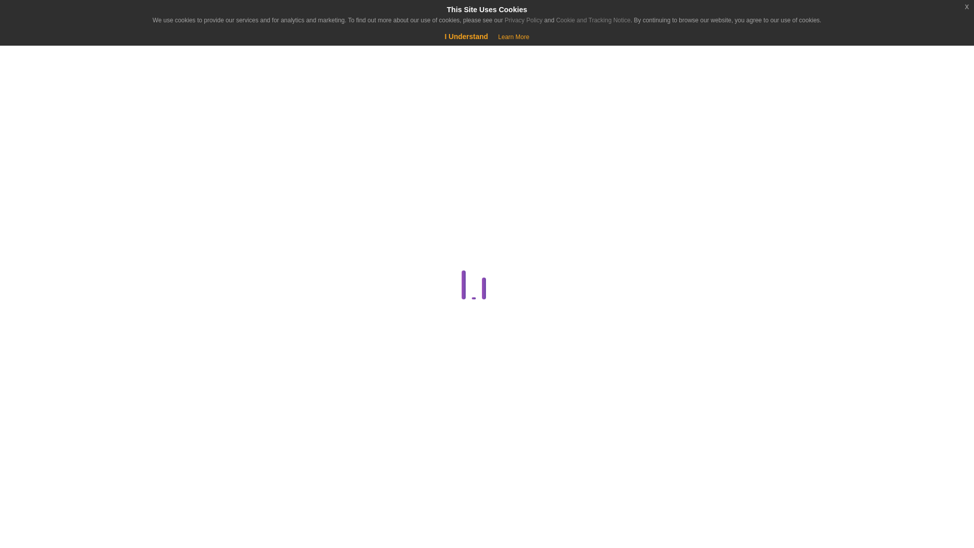  I want to click on Colocation Guides, so click(190, 258).